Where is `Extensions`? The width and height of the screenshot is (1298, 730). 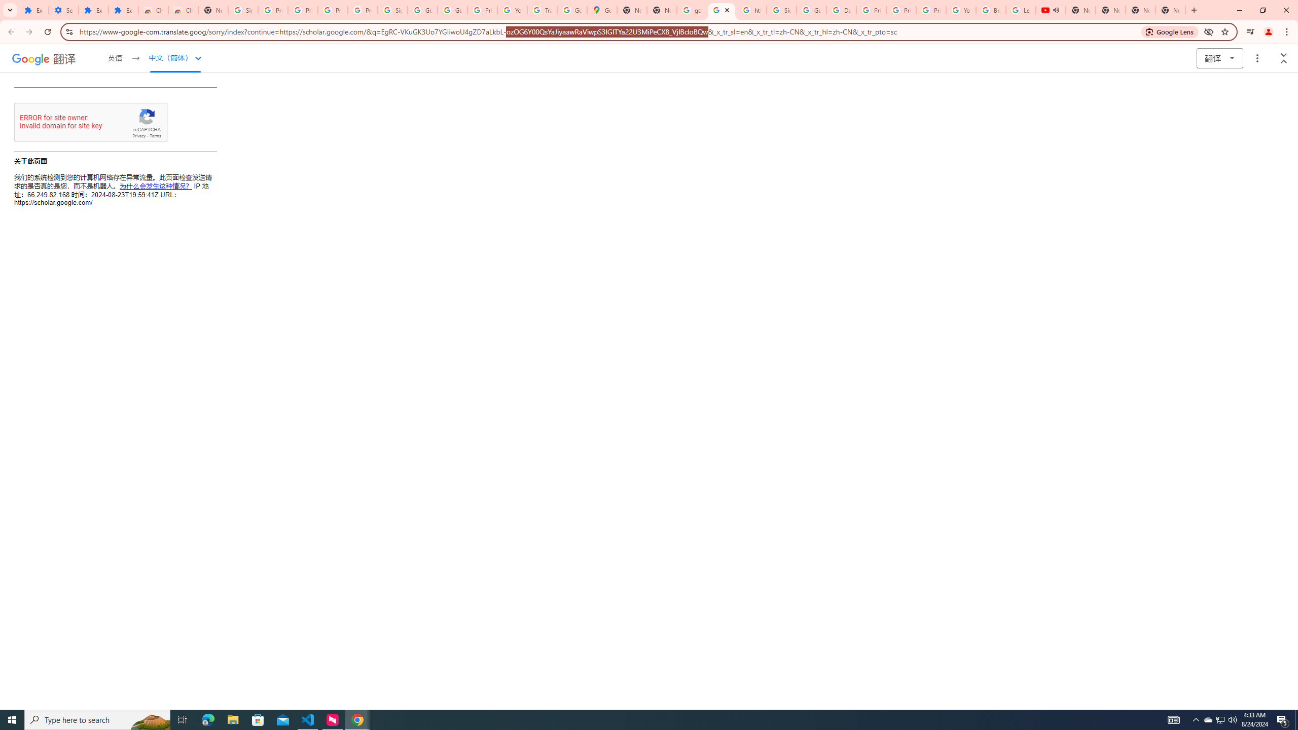
Extensions is located at coordinates (93, 10).